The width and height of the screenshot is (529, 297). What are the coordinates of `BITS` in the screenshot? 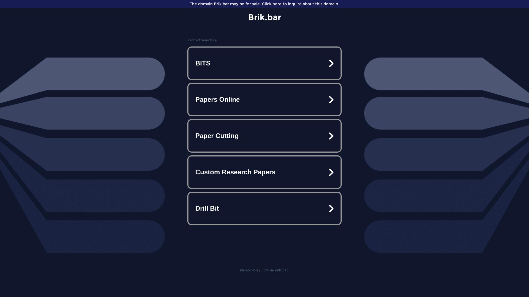 It's located at (264, 63).